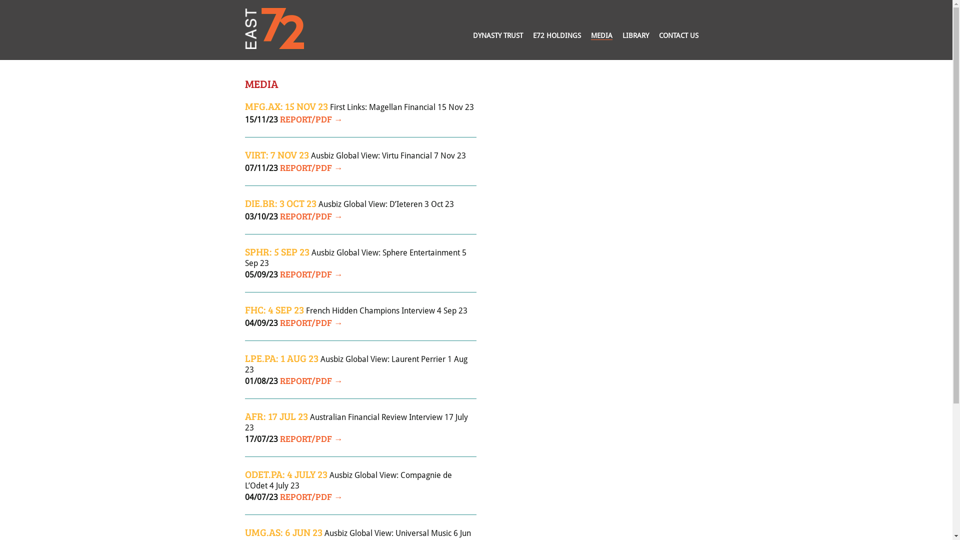  Describe the element at coordinates (602, 36) in the screenshot. I see `MEDIA` at that location.